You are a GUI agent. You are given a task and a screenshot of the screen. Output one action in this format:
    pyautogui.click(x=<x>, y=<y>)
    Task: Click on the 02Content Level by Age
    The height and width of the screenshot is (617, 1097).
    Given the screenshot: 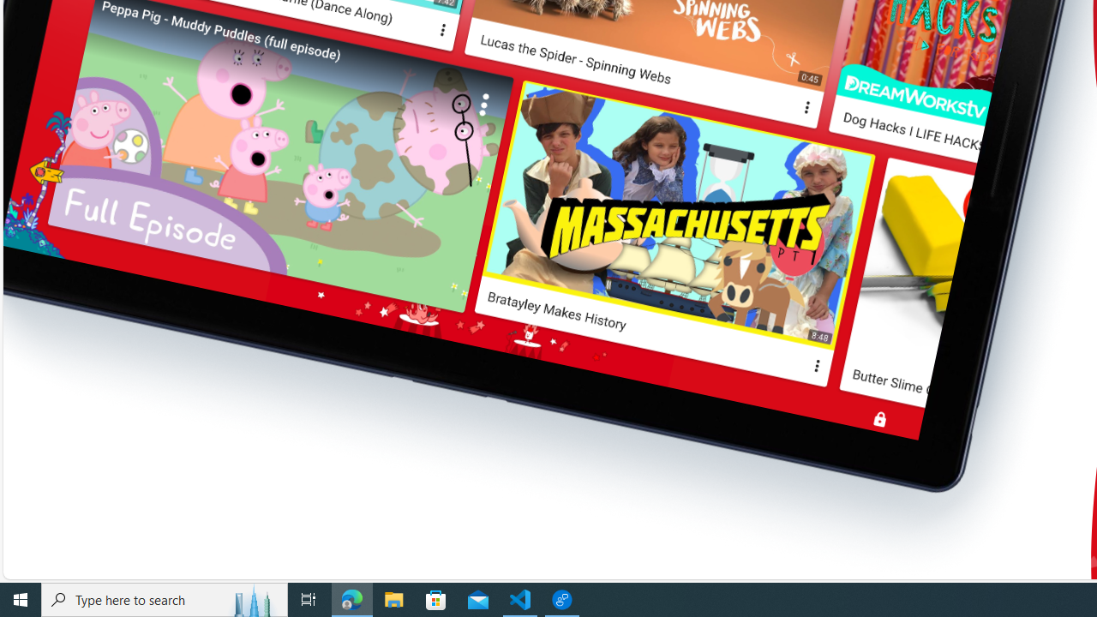 What is the action you would take?
    pyautogui.click(x=748, y=141)
    